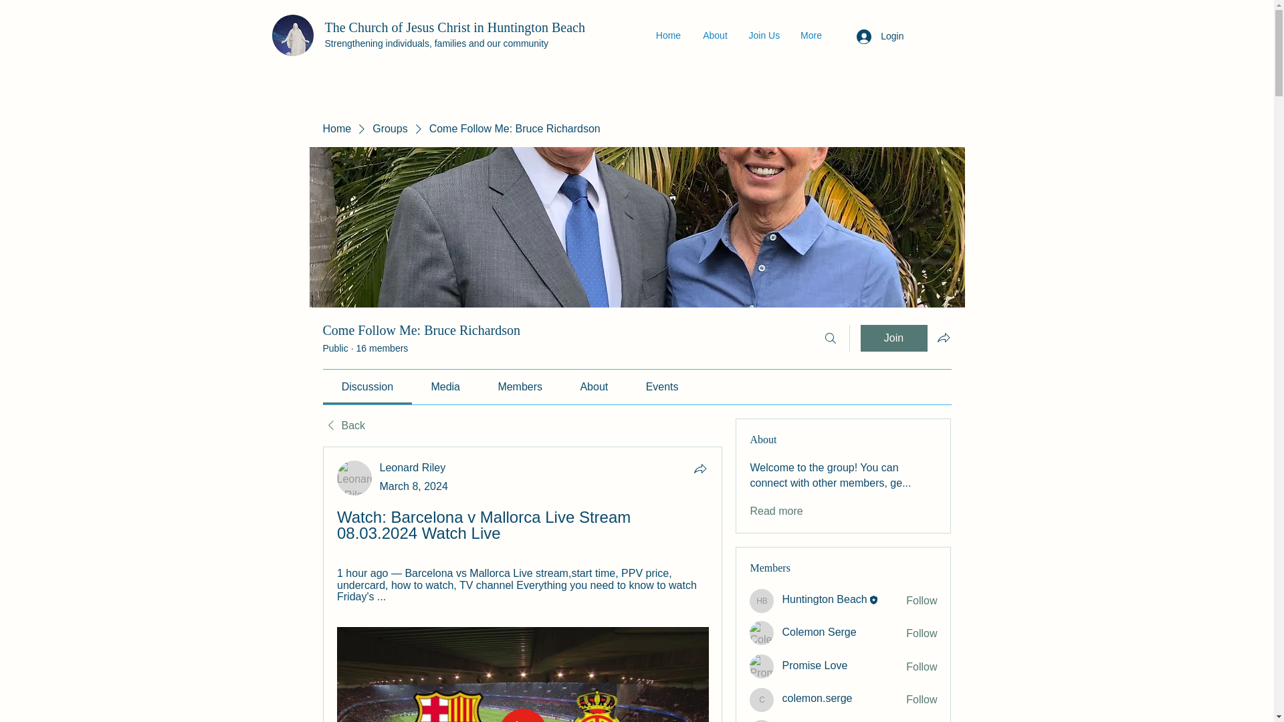 The width and height of the screenshot is (1284, 722). What do you see at coordinates (819, 632) in the screenshot?
I see `Colemon Serge` at bounding box center [819, 632].